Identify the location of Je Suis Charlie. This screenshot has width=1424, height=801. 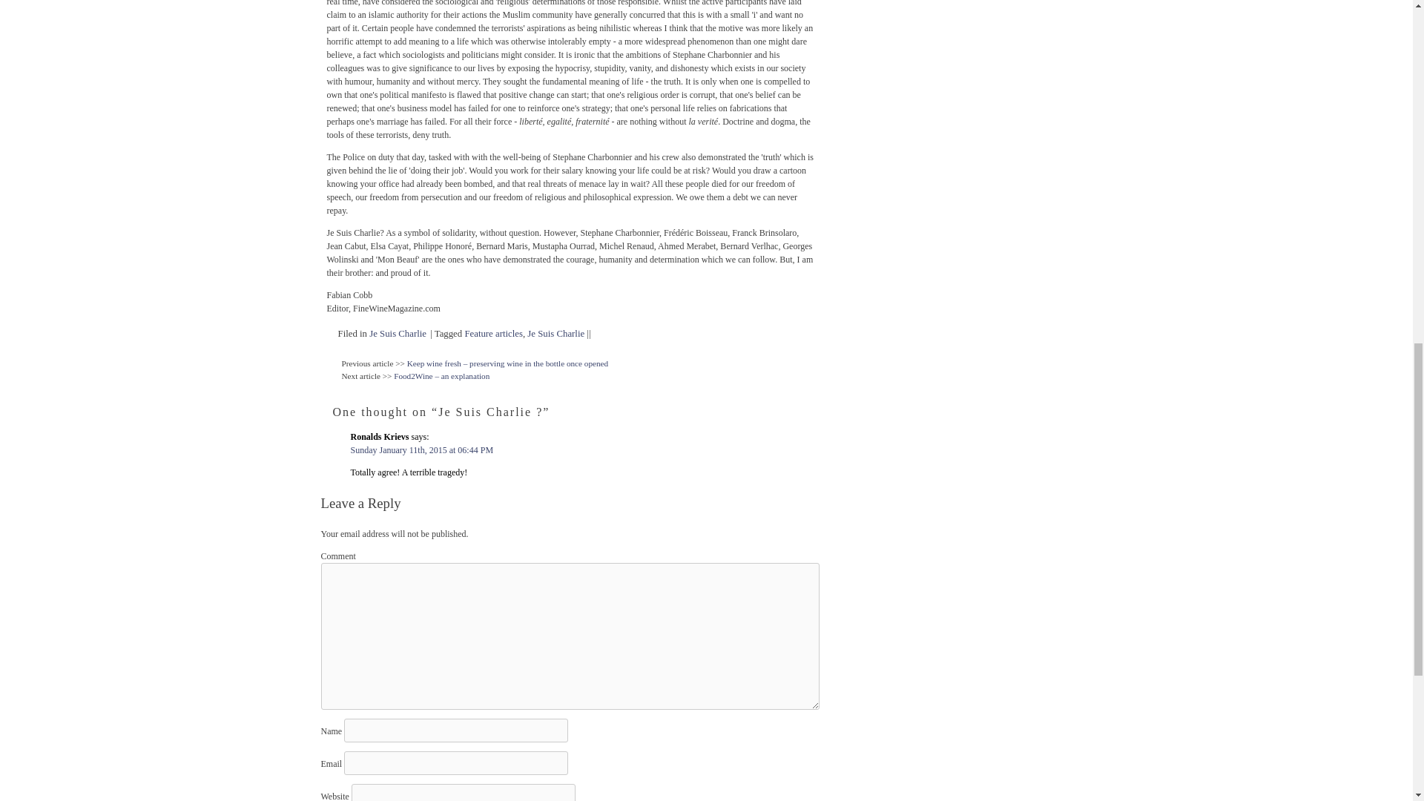
(555, 333).